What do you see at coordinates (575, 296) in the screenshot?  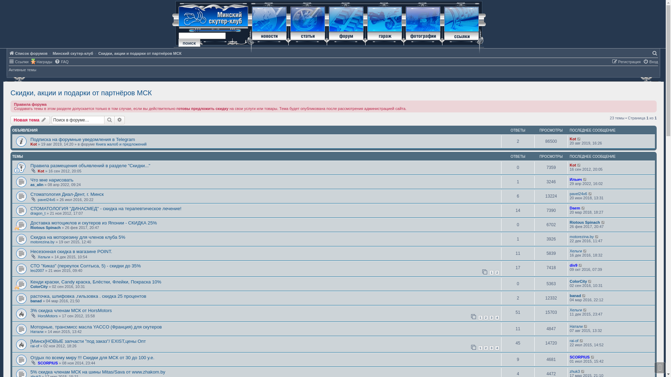 I see `banad` at bounding box center [575, 296].